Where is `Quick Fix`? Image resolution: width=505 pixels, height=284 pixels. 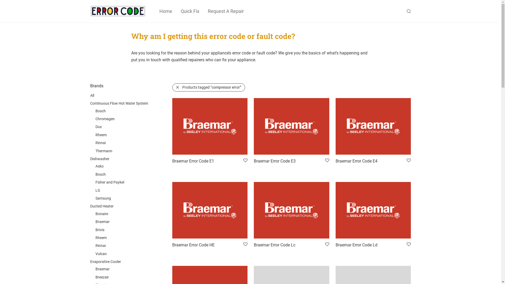 Quick Fix is located at coordinates (190, 11).